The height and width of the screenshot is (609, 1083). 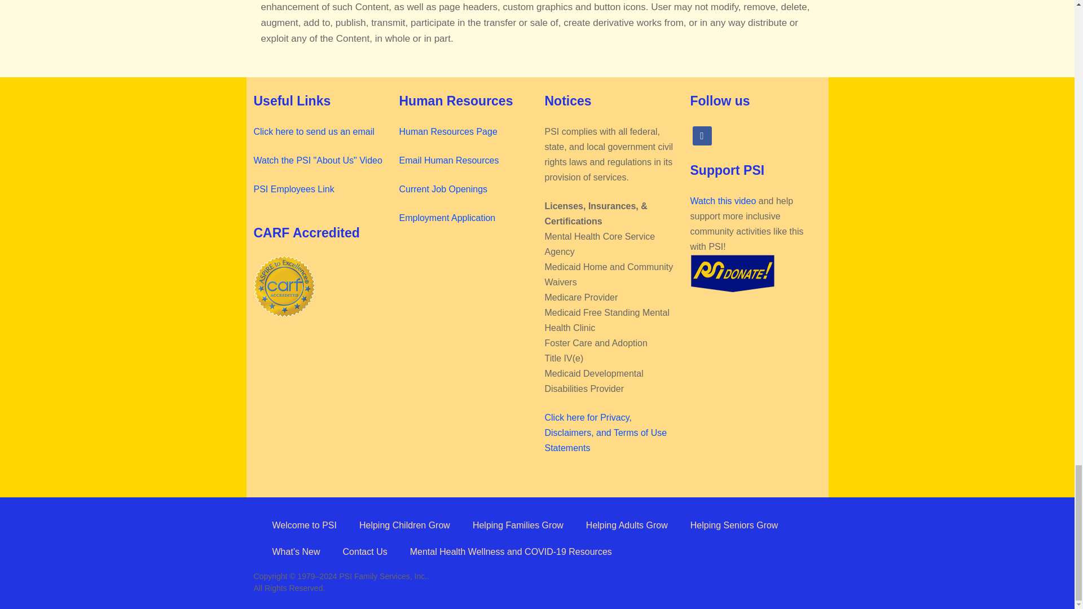 What do you see at coordinates (448, 218) in the screenshot?
I see `Employment Application` at bounding box center [448, 218].